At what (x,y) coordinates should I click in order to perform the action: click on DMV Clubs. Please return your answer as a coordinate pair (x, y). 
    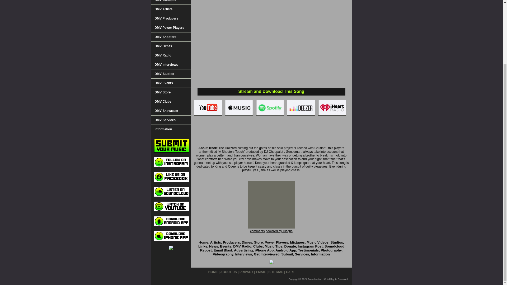
    Looking at the image, I should click on (171, 102).